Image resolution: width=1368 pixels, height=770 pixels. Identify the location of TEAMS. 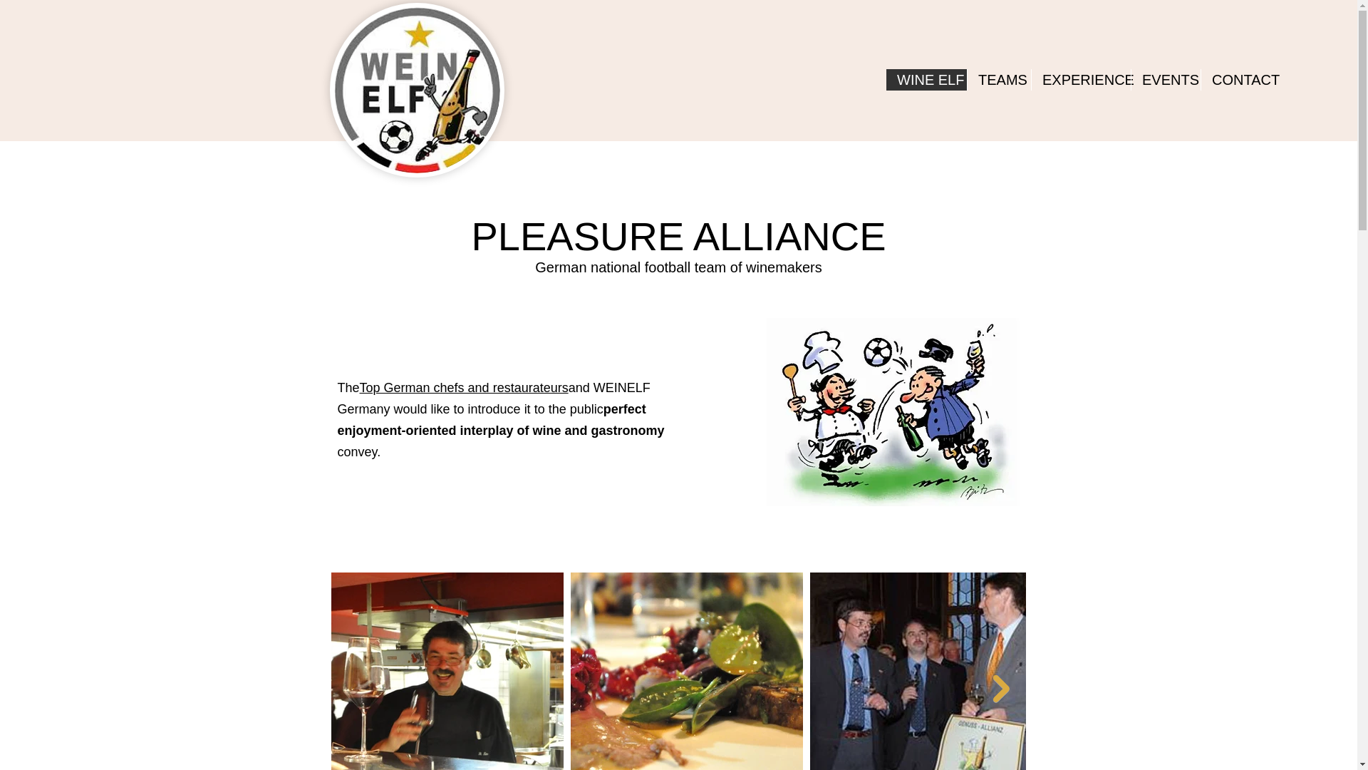
(999, 80).